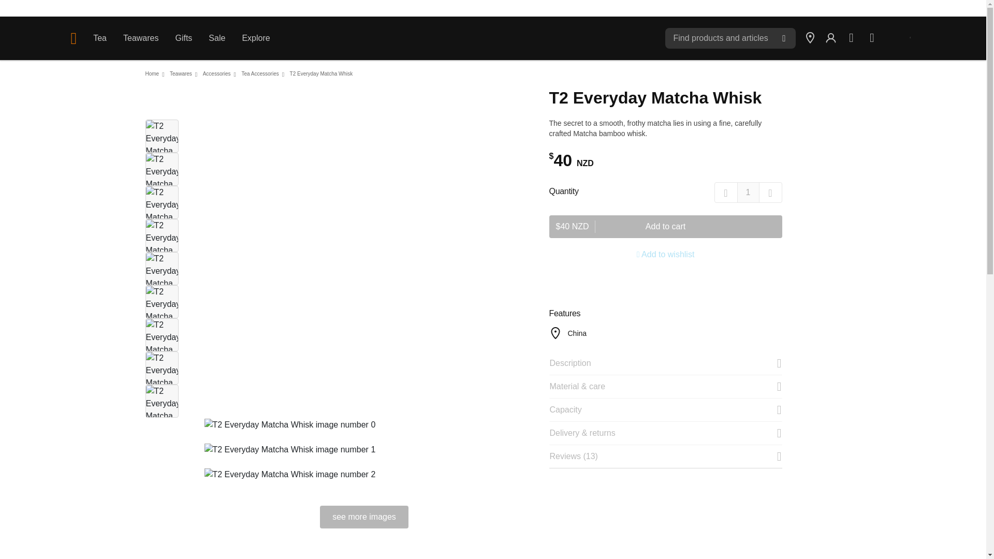 This screenshot has width=994, height=559. What do you see at coordinates (872, 38) in the screenshot?
I see `Cart 0 Items` at bounding box center [872, 38].